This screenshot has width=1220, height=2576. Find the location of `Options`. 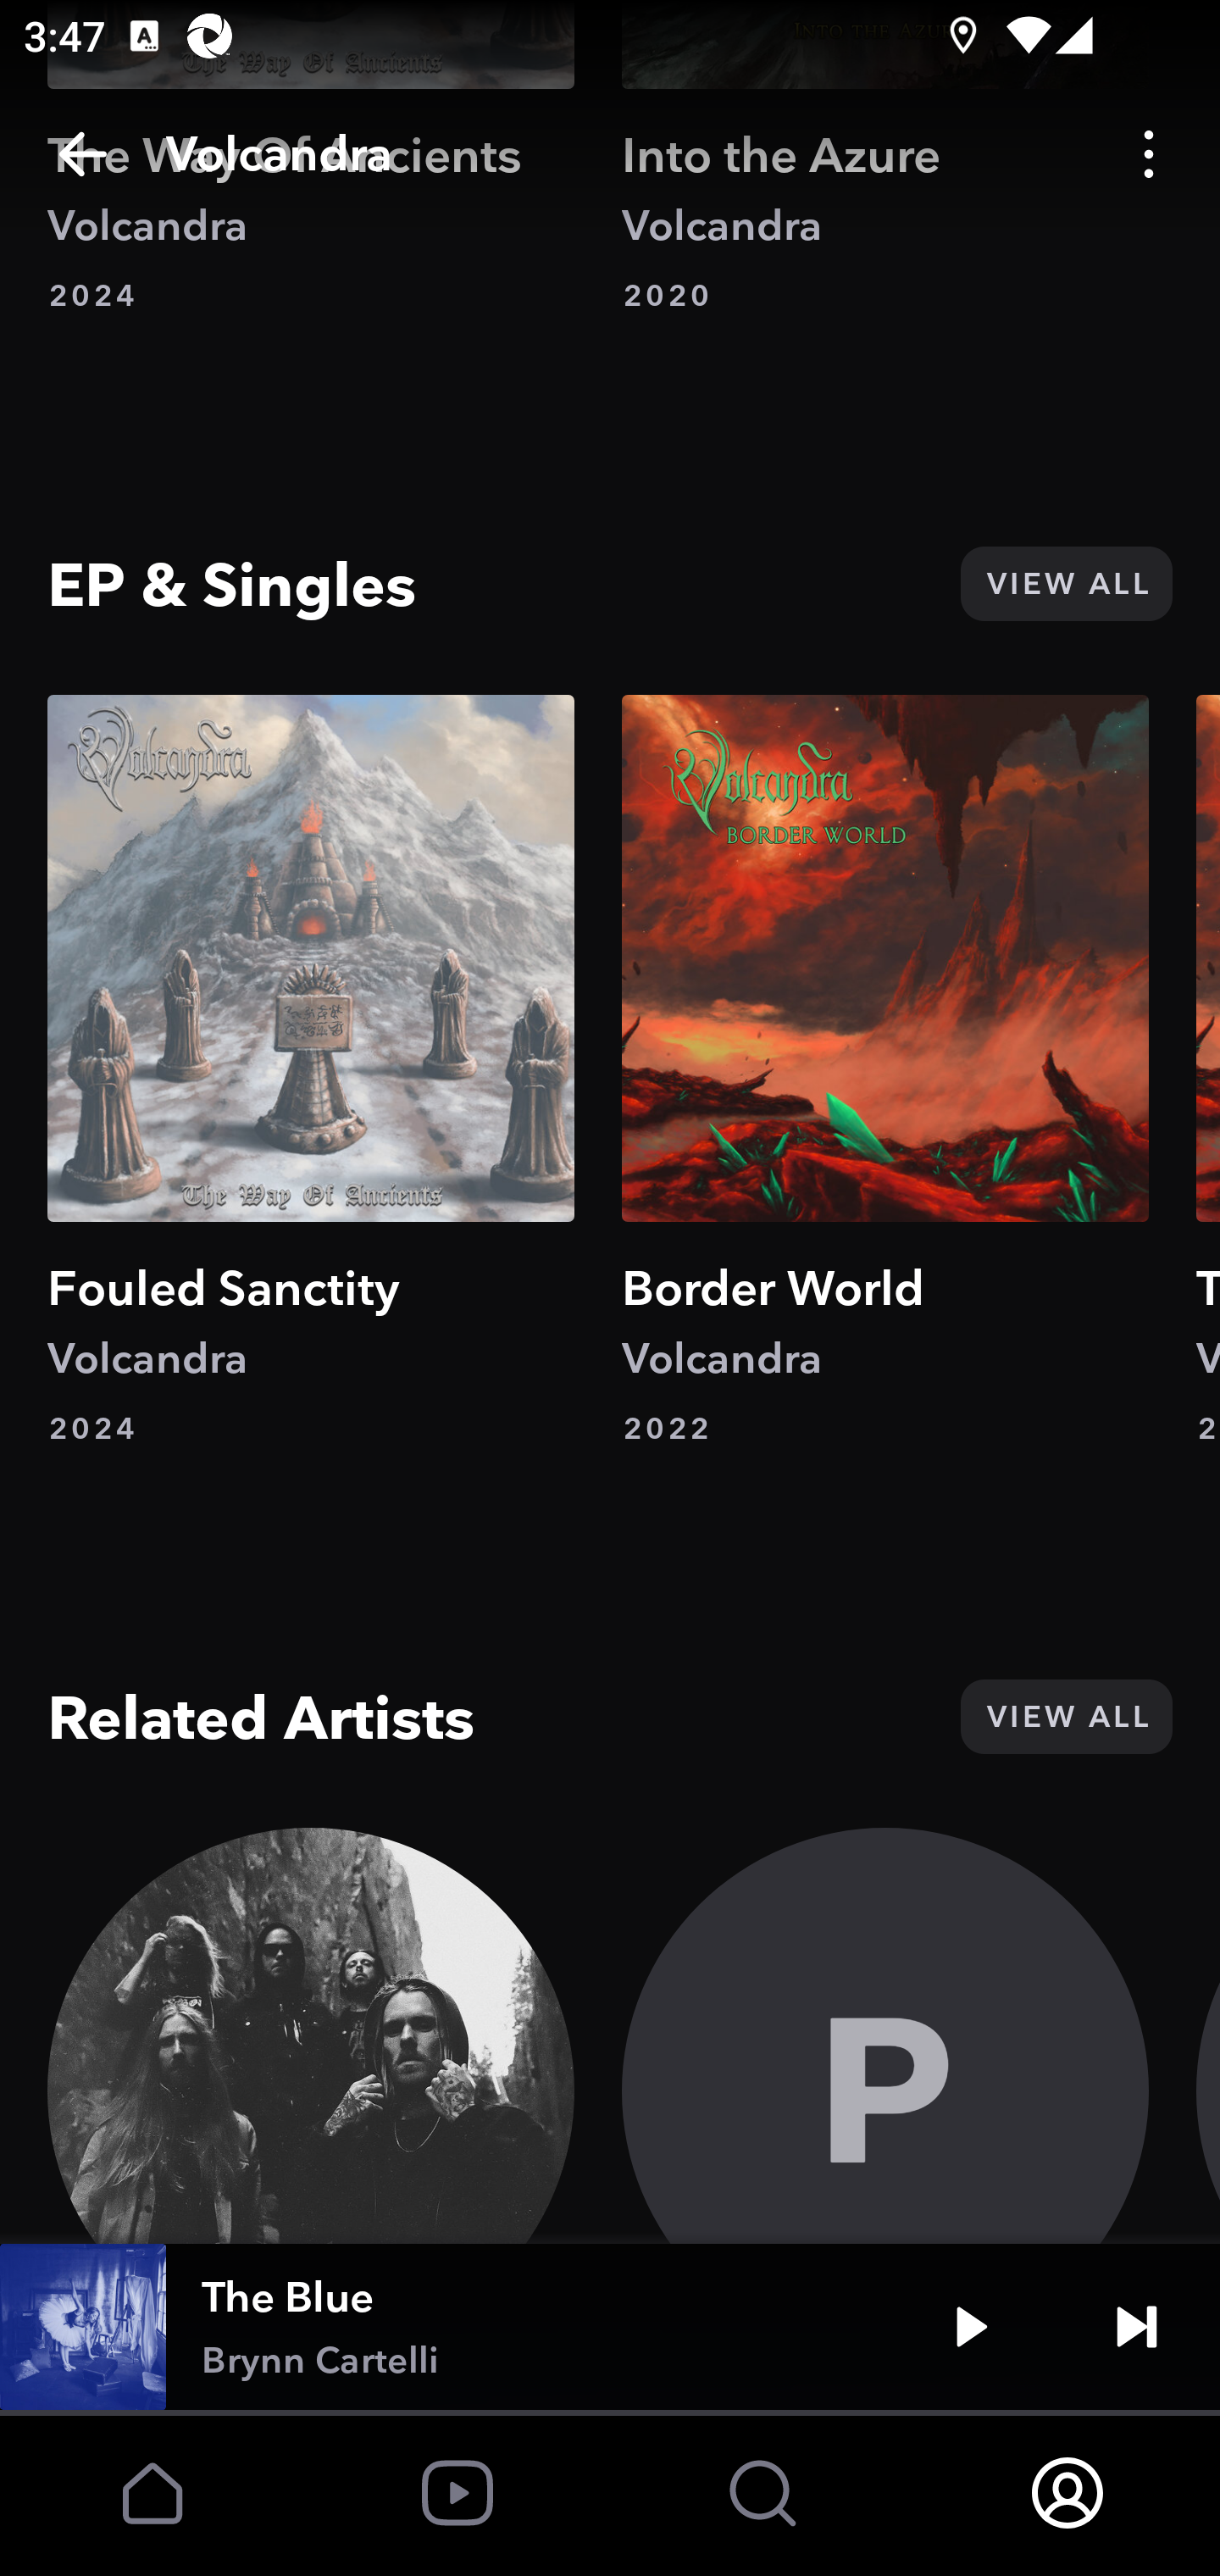

Options is located at coordinates (1149, 154).